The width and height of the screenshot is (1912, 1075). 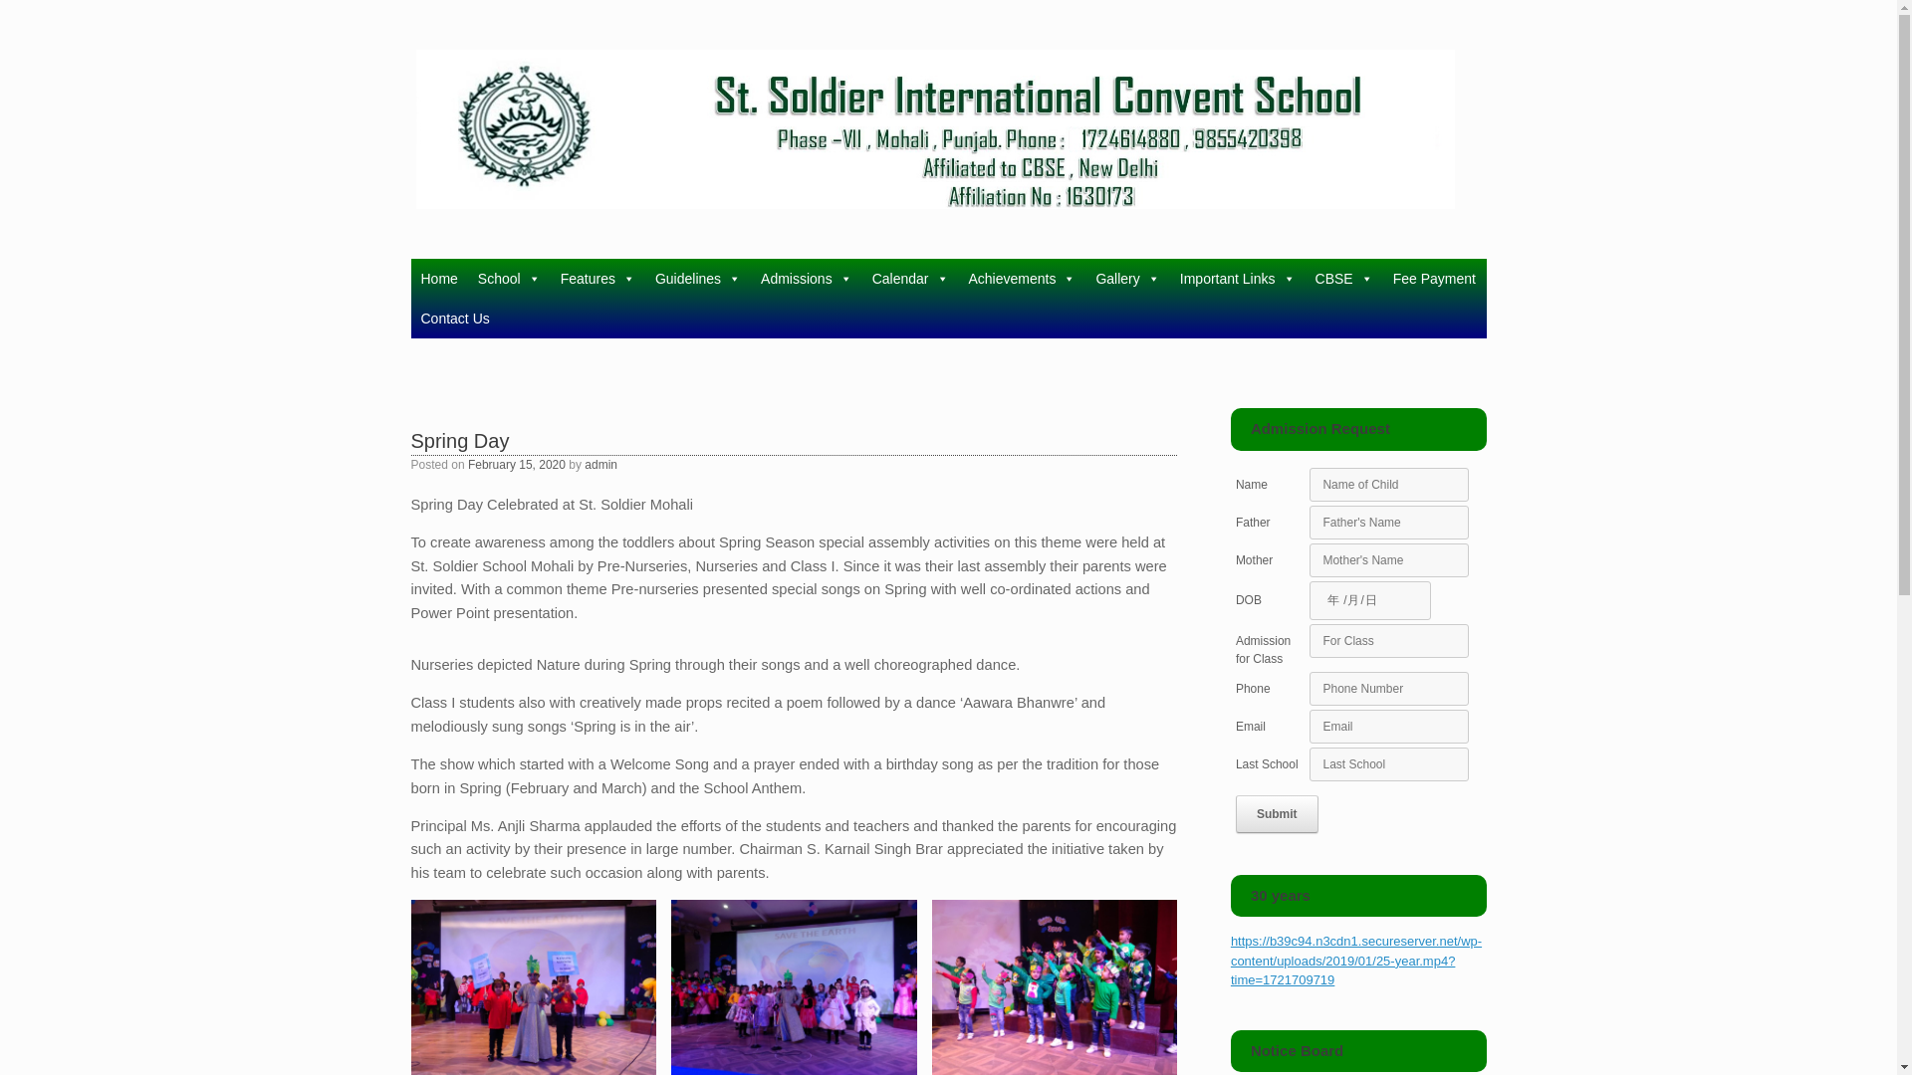 What do you see at coordinates (597, 279) in the screenshot?
I see `Features` at bounding box center [597, 279].